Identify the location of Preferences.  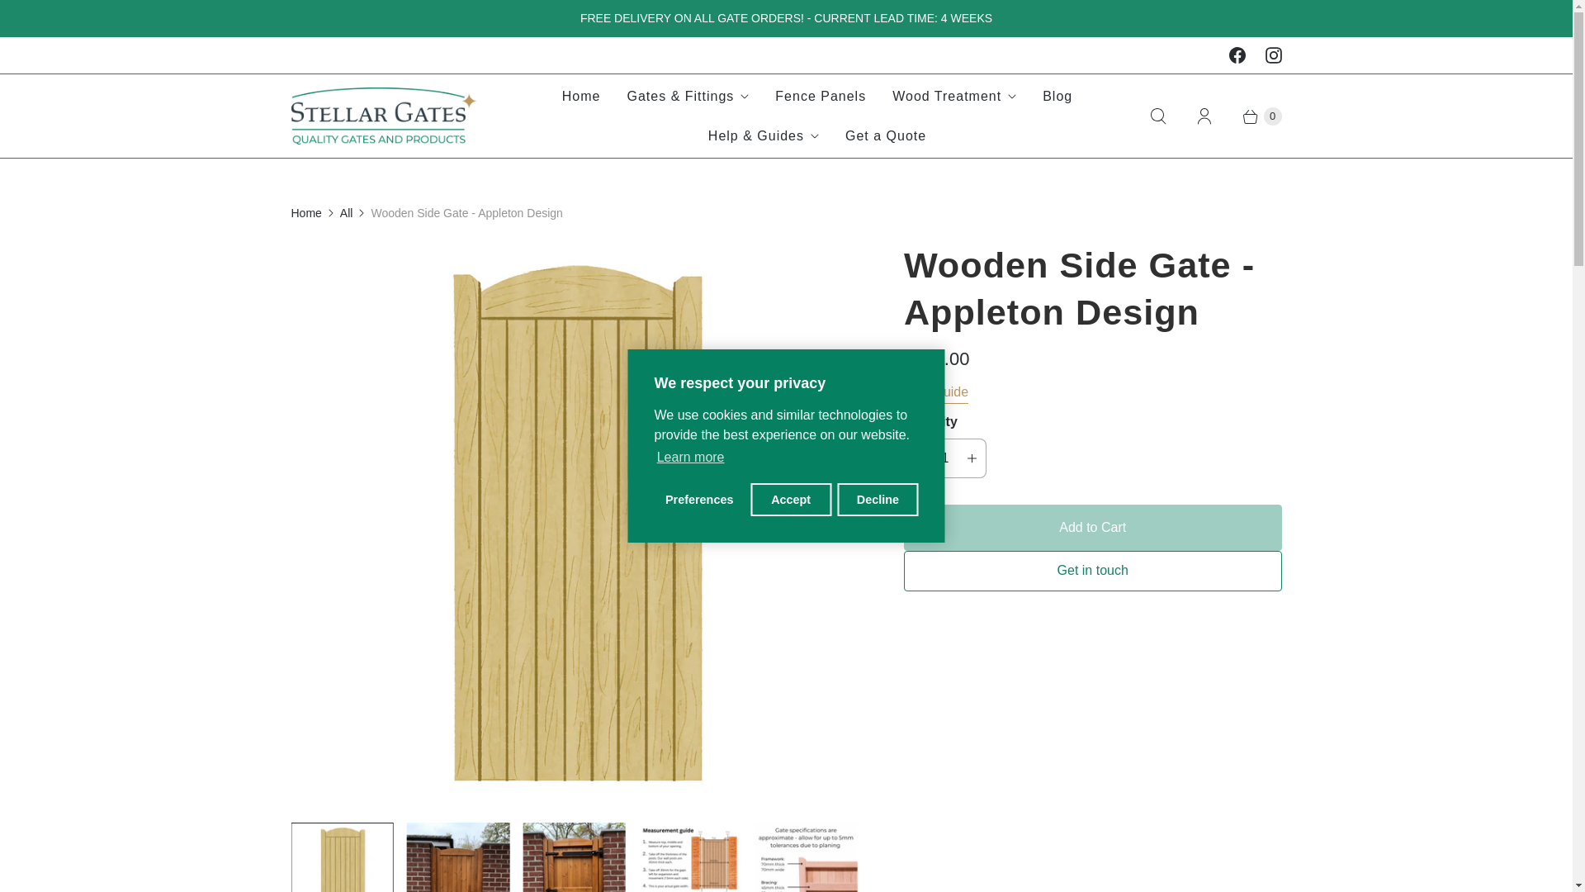
(698, 500).